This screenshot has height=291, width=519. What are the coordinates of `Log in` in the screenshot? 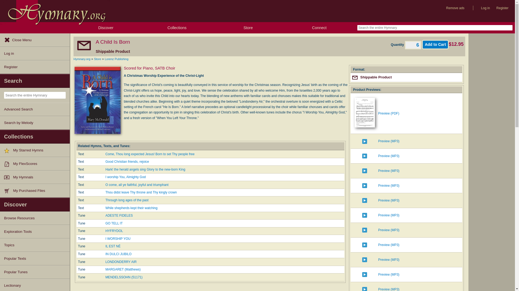 It's located at (485, 8).